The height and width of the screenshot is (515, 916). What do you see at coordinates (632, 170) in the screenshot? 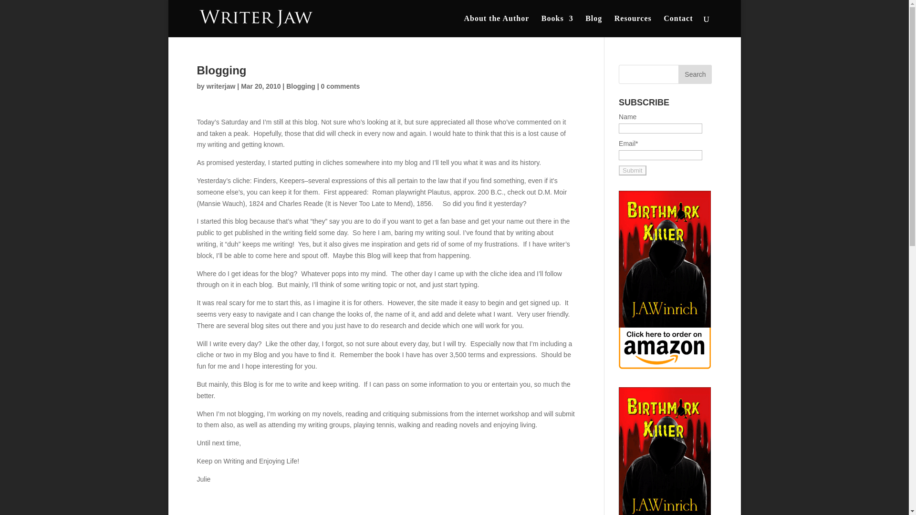
I see `Submit` at bounding box center [632, 170].